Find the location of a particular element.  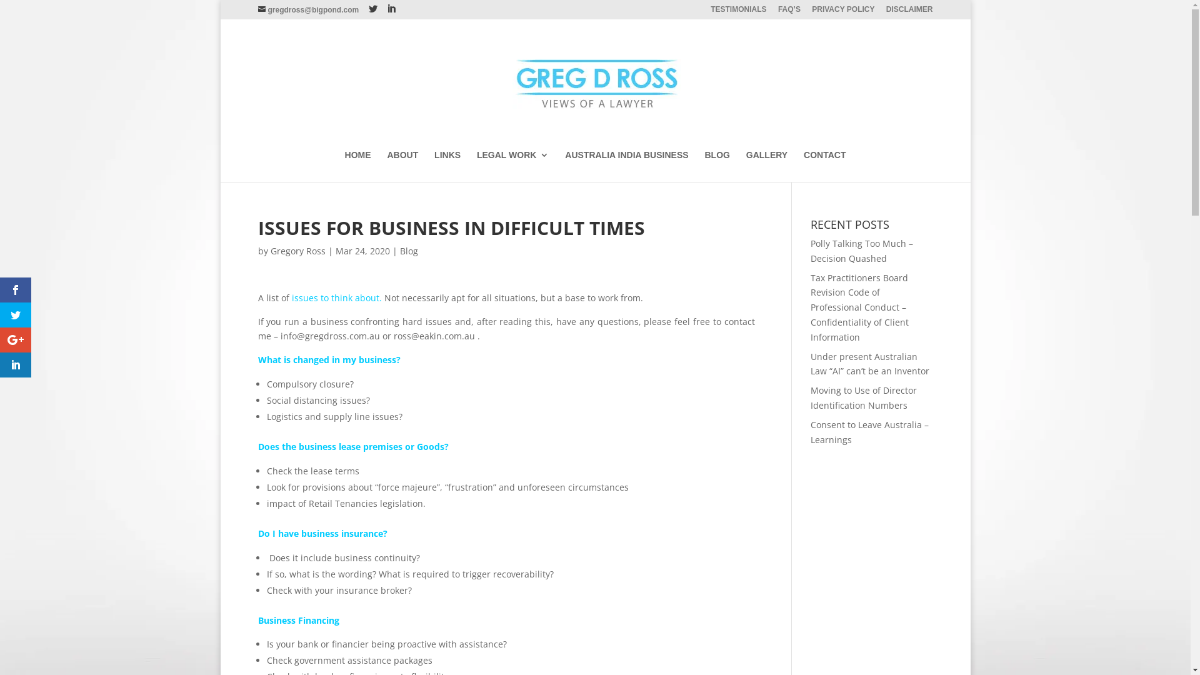

LINKS is located at coordinates (447, 166).